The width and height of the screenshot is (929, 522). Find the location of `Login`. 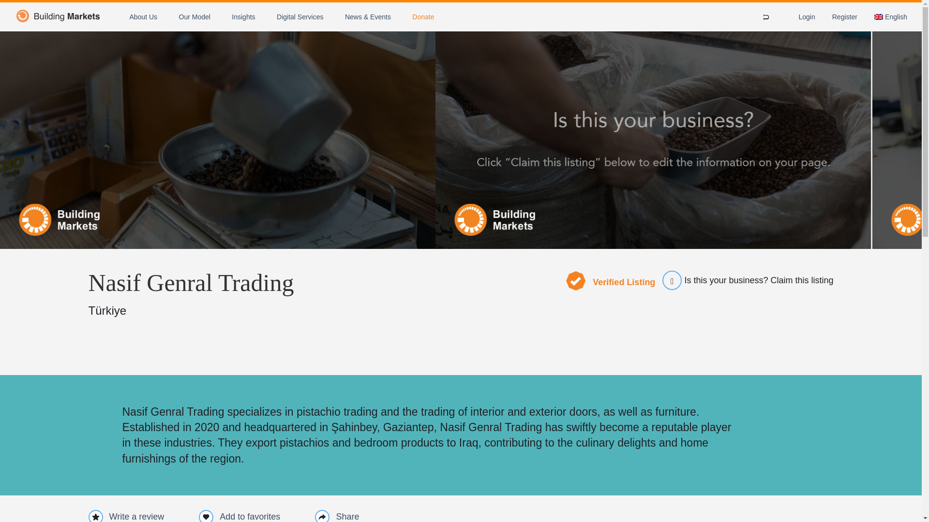

Login is located at coordinates (806, 17).